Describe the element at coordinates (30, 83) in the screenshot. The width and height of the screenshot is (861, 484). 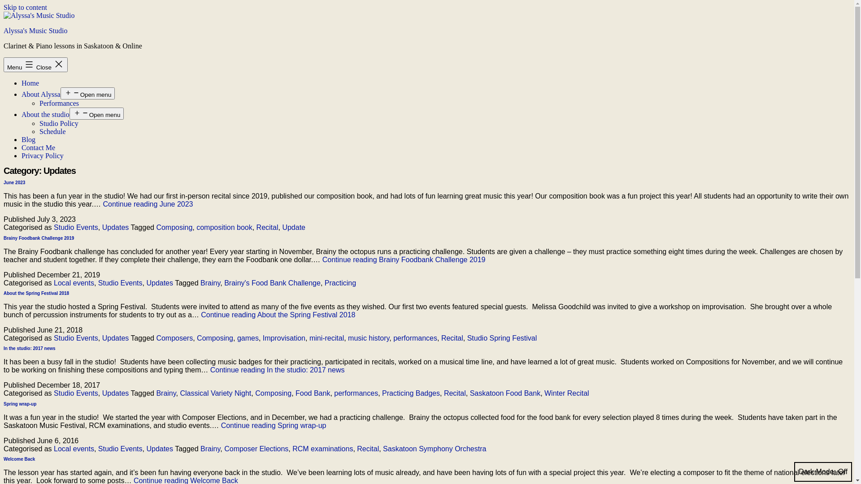
I see `Home` at that location.